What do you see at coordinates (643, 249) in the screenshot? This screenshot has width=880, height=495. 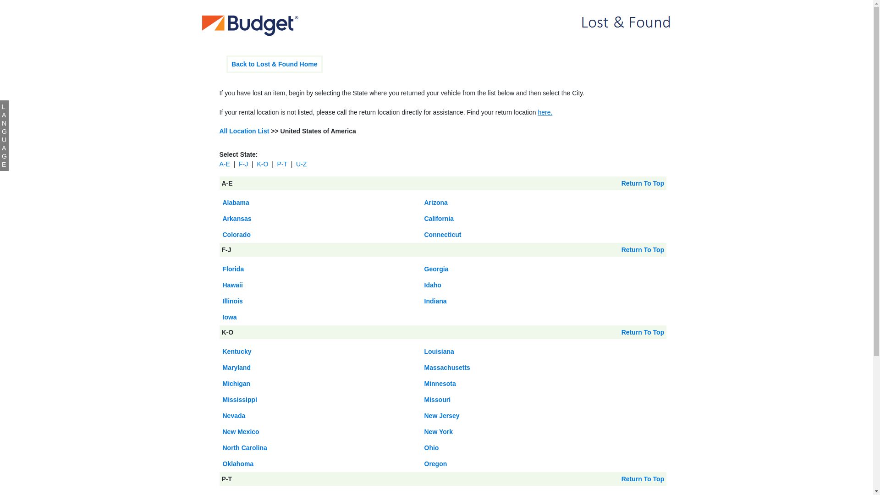 I see `Return To Top` at bounding box center [643, 249].